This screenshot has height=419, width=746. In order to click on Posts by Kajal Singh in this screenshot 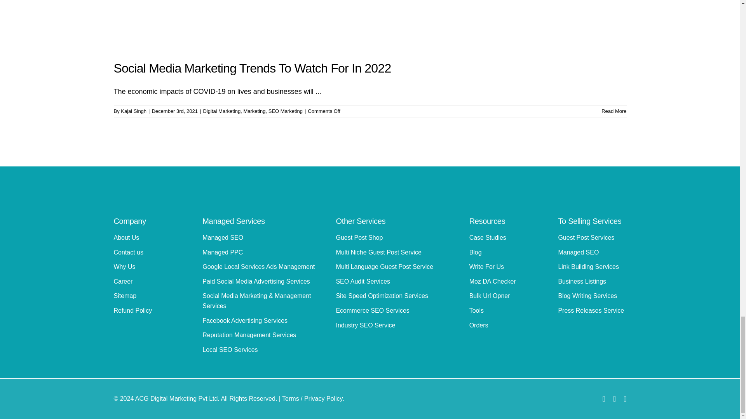, I will do `click(134, 111)`.